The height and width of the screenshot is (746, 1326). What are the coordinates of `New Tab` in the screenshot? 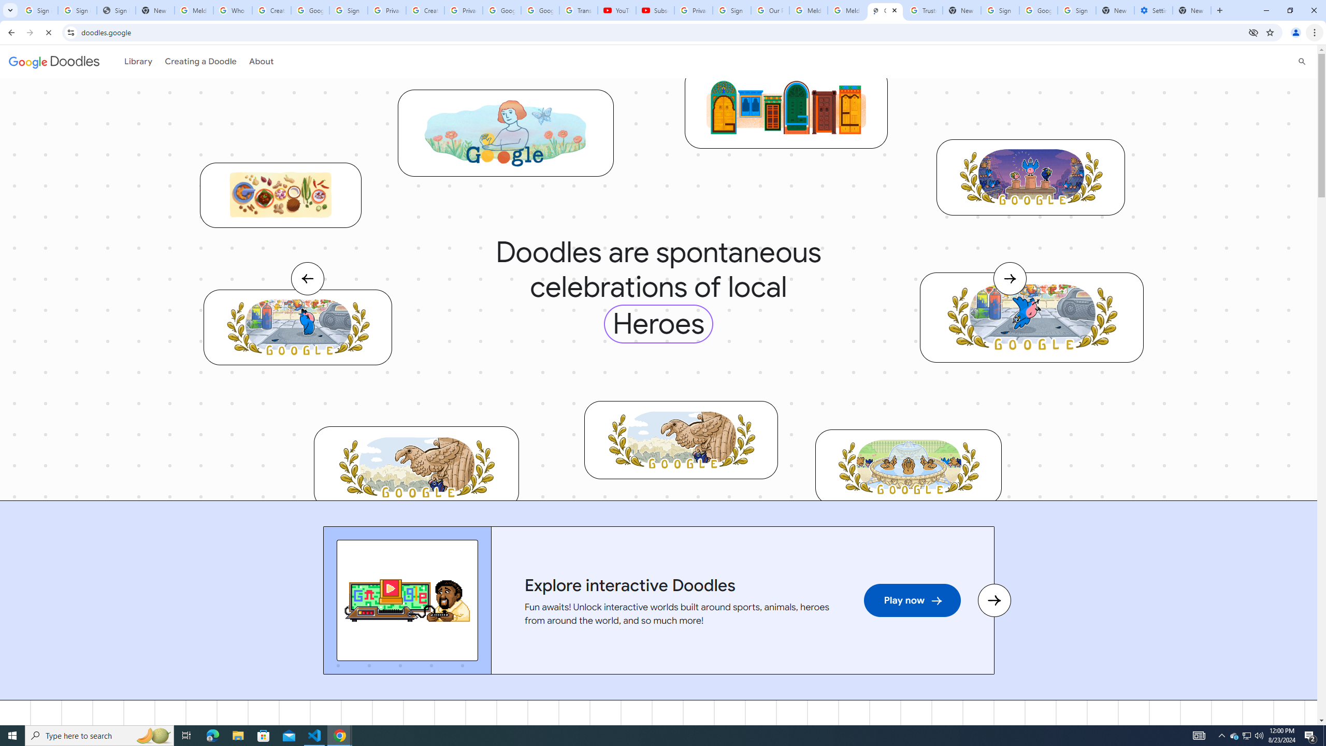 It's located at (1115, 10).